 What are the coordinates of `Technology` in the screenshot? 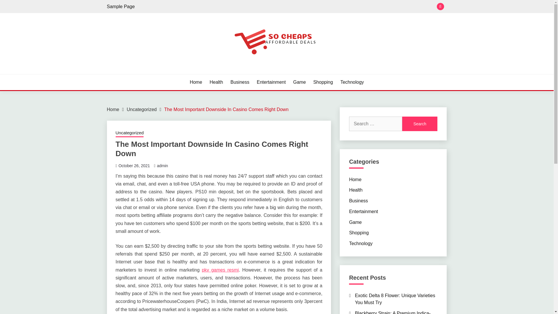 It's located at (352, 82).